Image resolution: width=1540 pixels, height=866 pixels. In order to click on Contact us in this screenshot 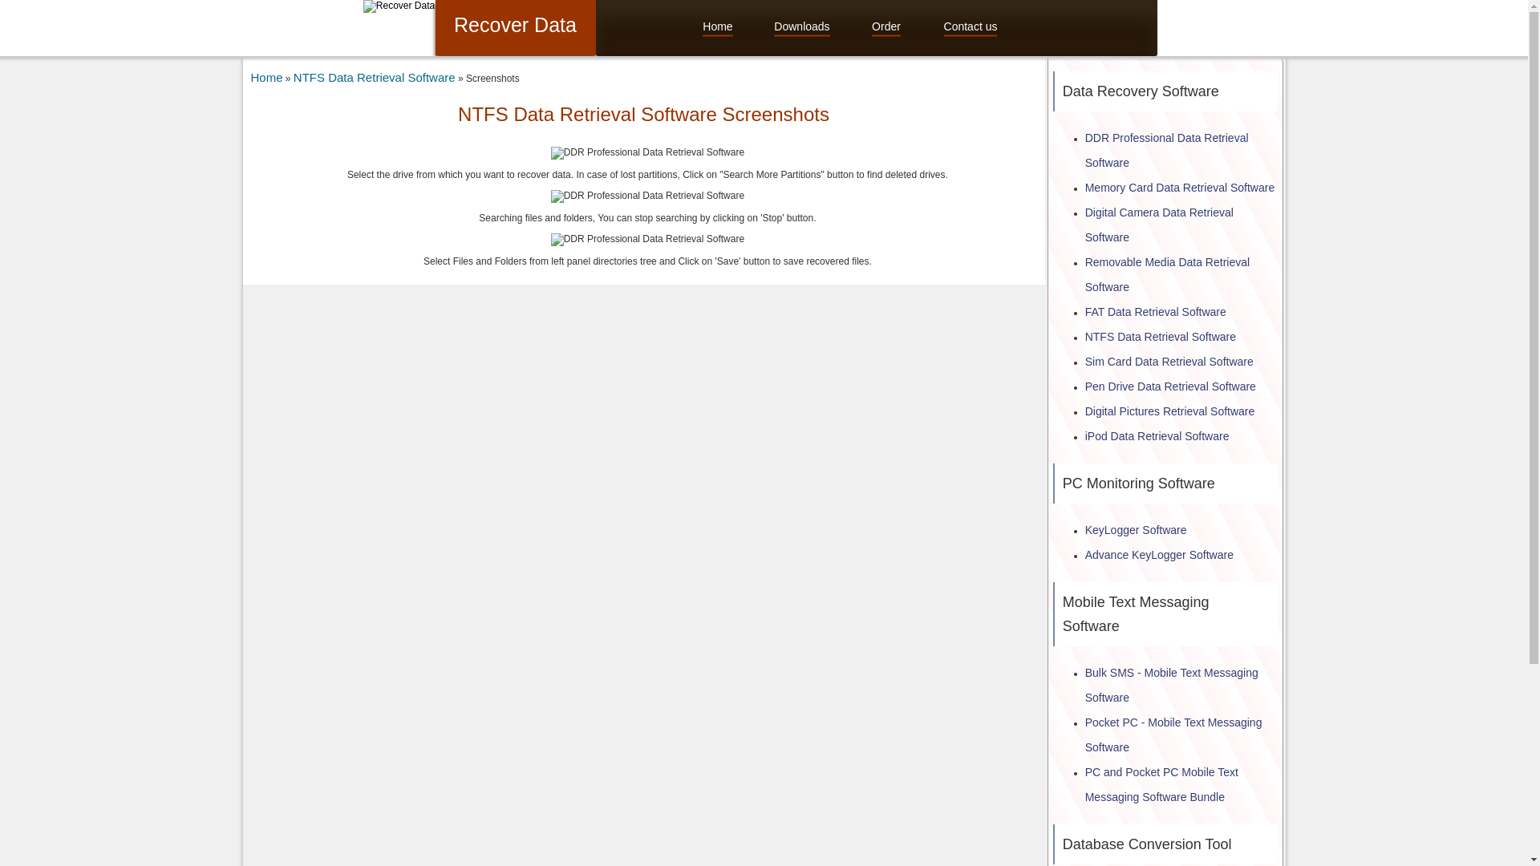, I will do `click(971, 27)`.